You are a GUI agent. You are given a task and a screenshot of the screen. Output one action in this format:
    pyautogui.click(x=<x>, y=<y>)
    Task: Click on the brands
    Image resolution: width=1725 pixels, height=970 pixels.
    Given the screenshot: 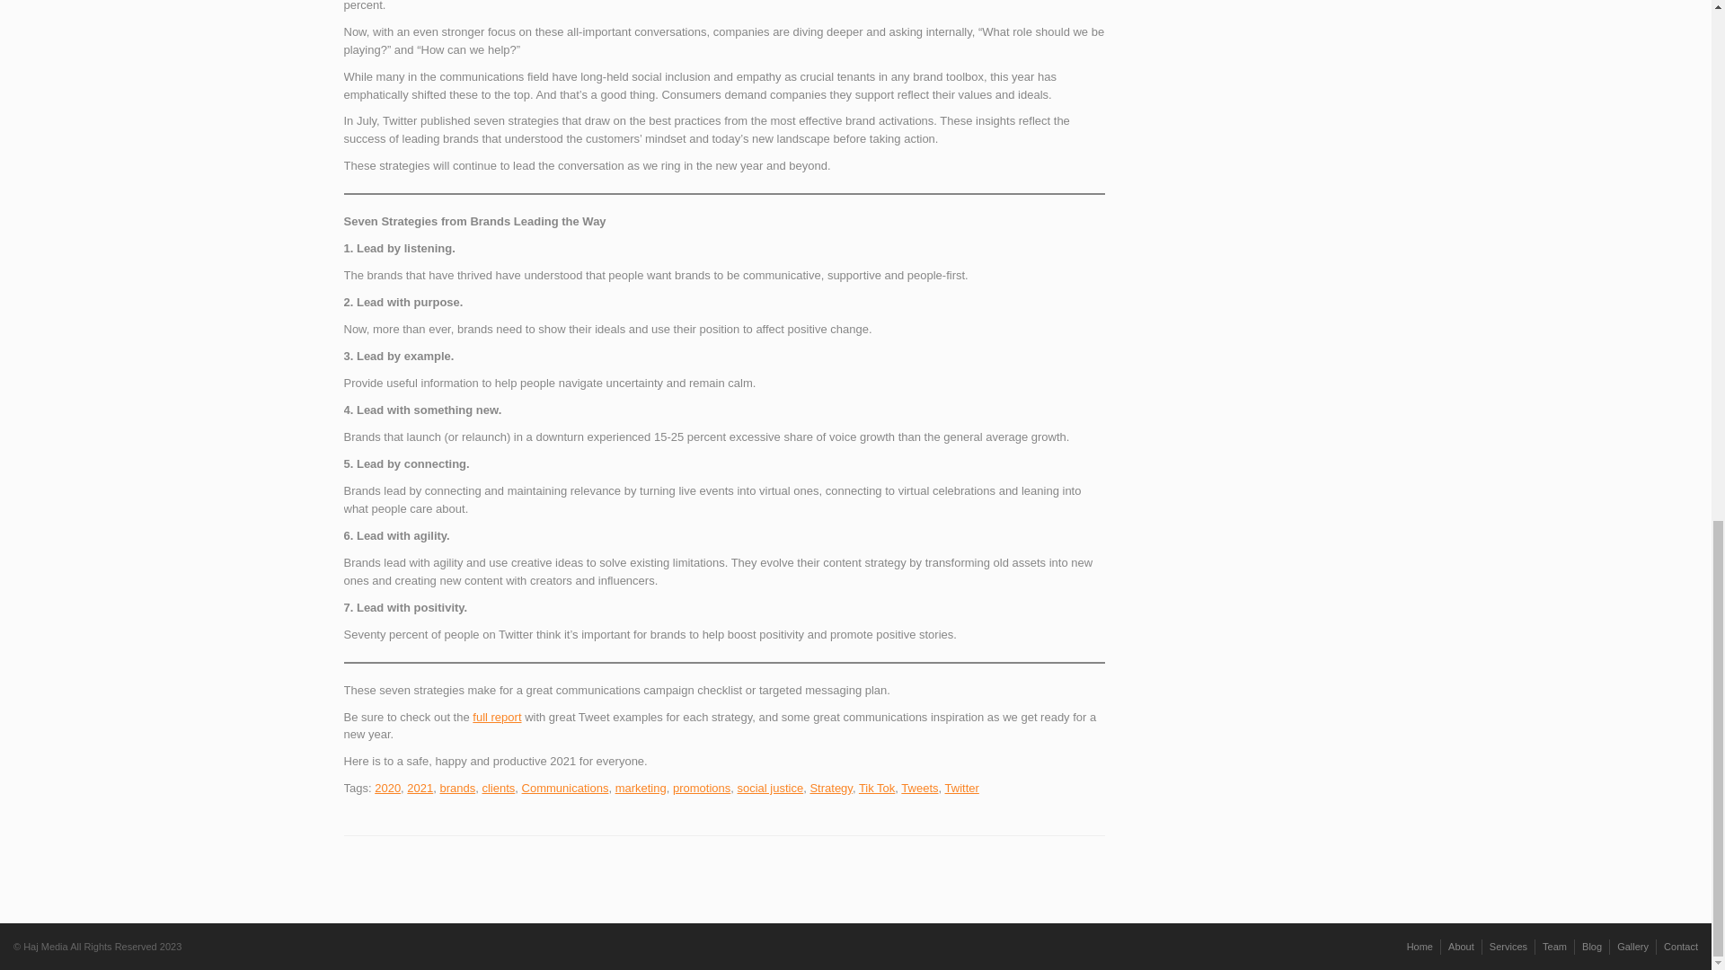 What is the action you would take?
    pyautogui.click(x=457, y=788)
    